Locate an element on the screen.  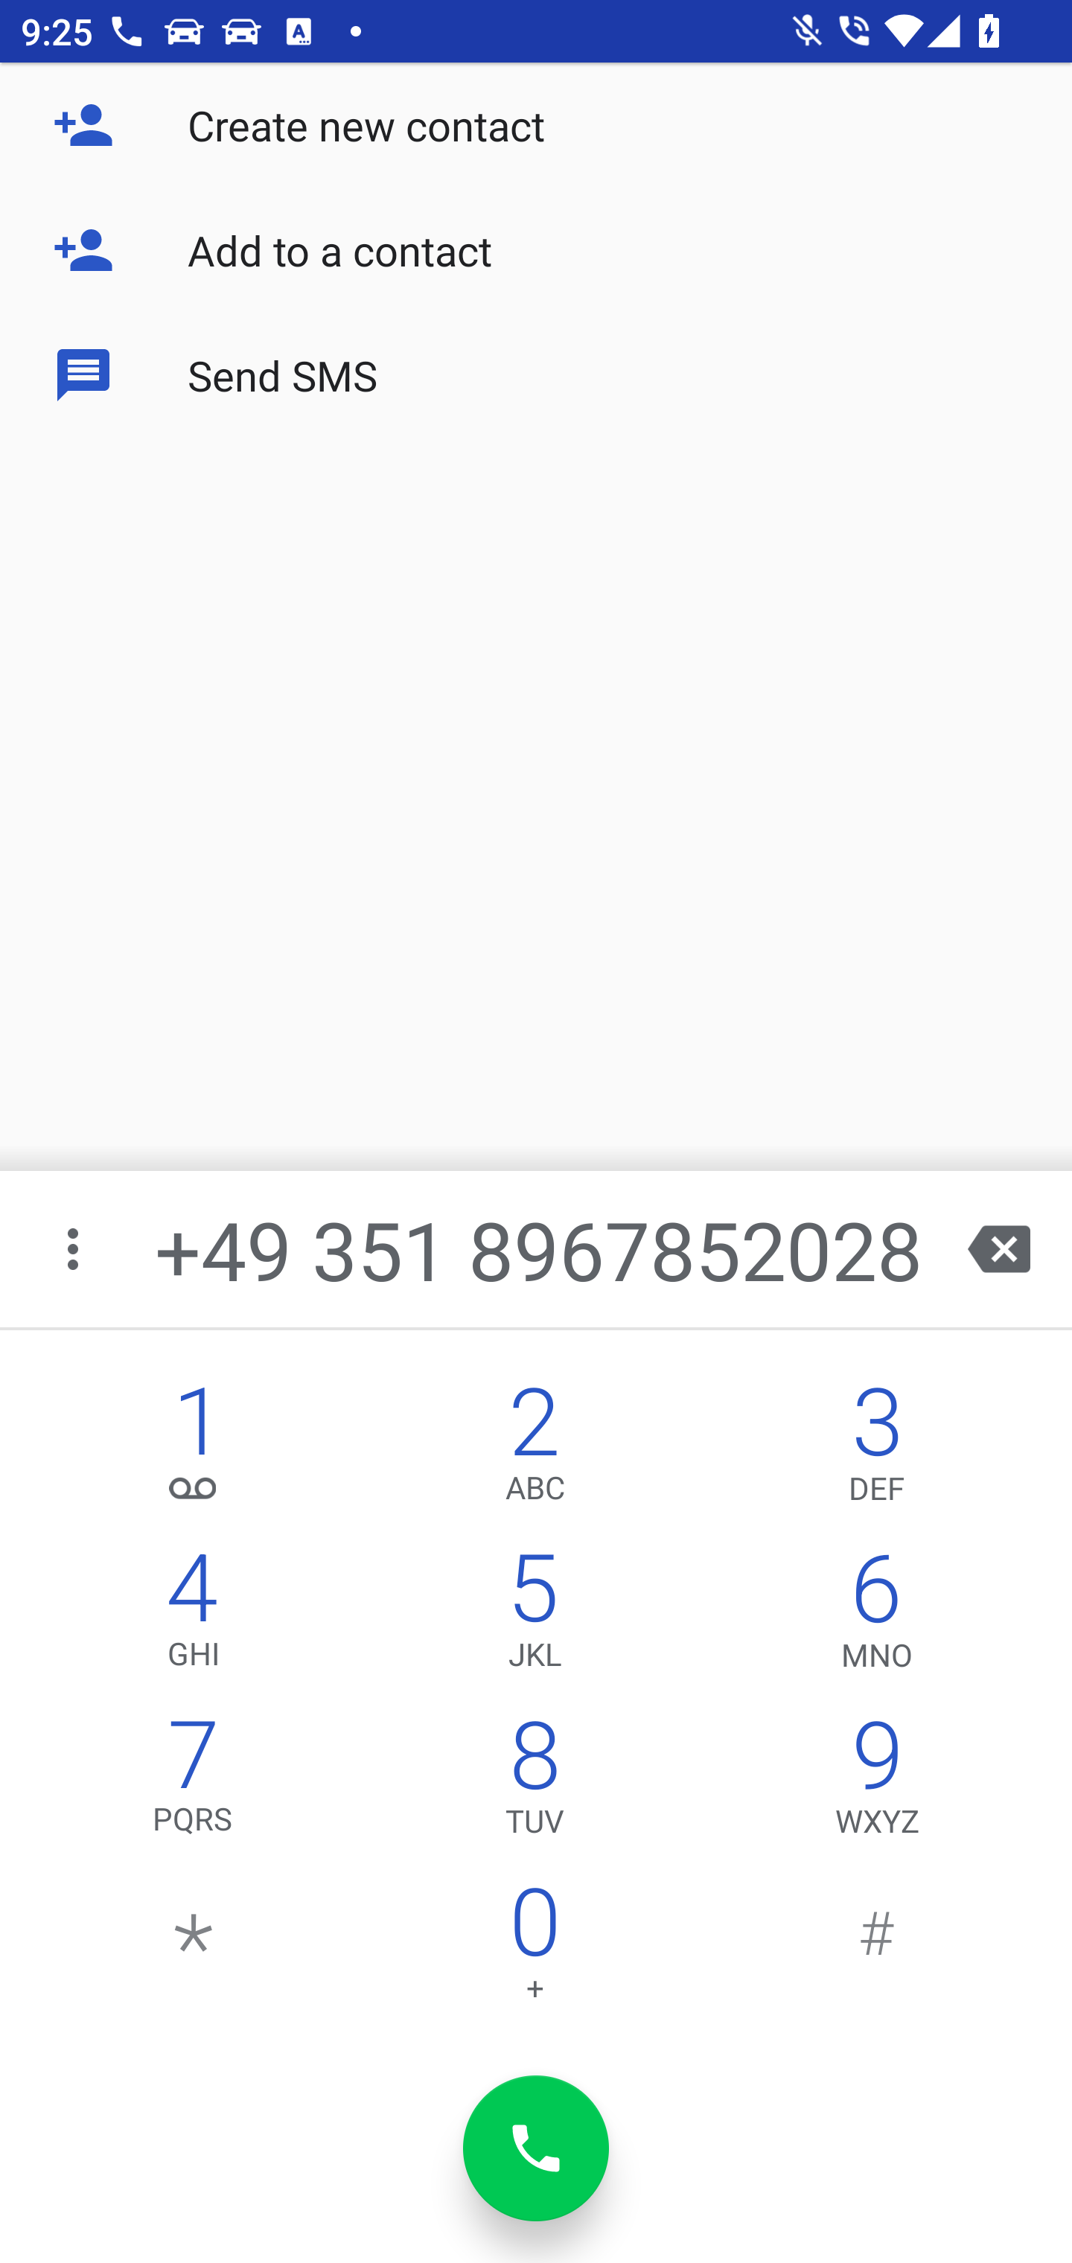
dial is located at coordinates (536, 2148).